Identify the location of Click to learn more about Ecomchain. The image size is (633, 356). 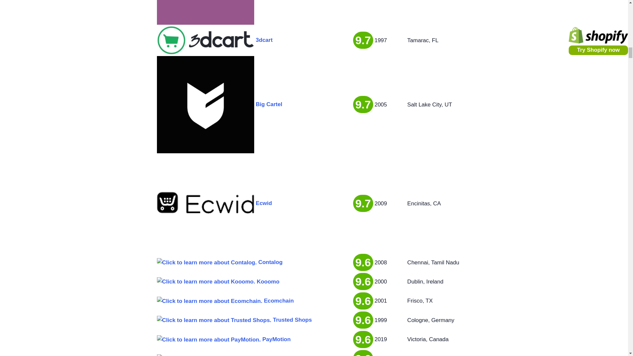
(210, 301).